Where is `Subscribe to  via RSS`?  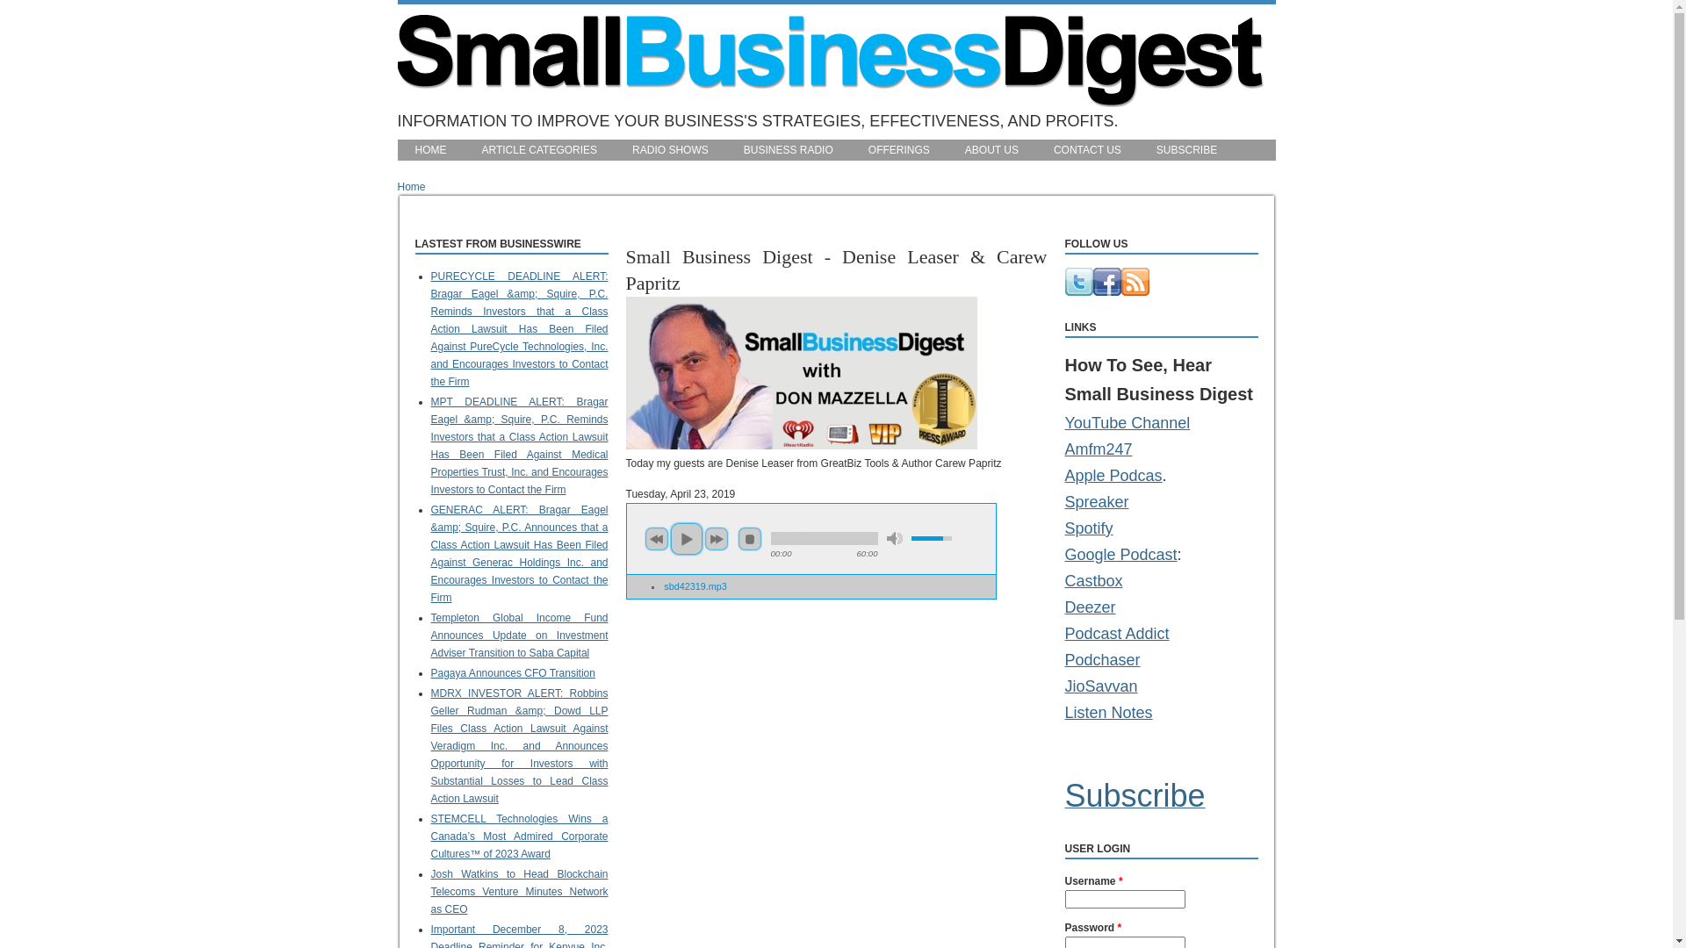 Subscribe to  via RSS is located at coordinates (1135, 292).